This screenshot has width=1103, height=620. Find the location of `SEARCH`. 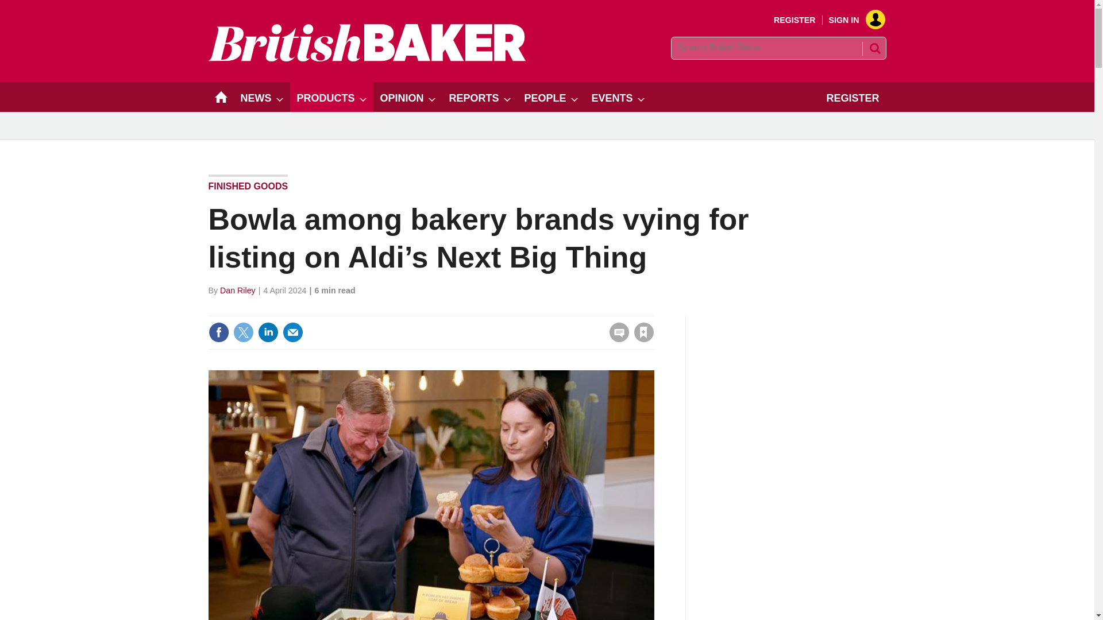

SEARCH is located at coordinates (874, 48).